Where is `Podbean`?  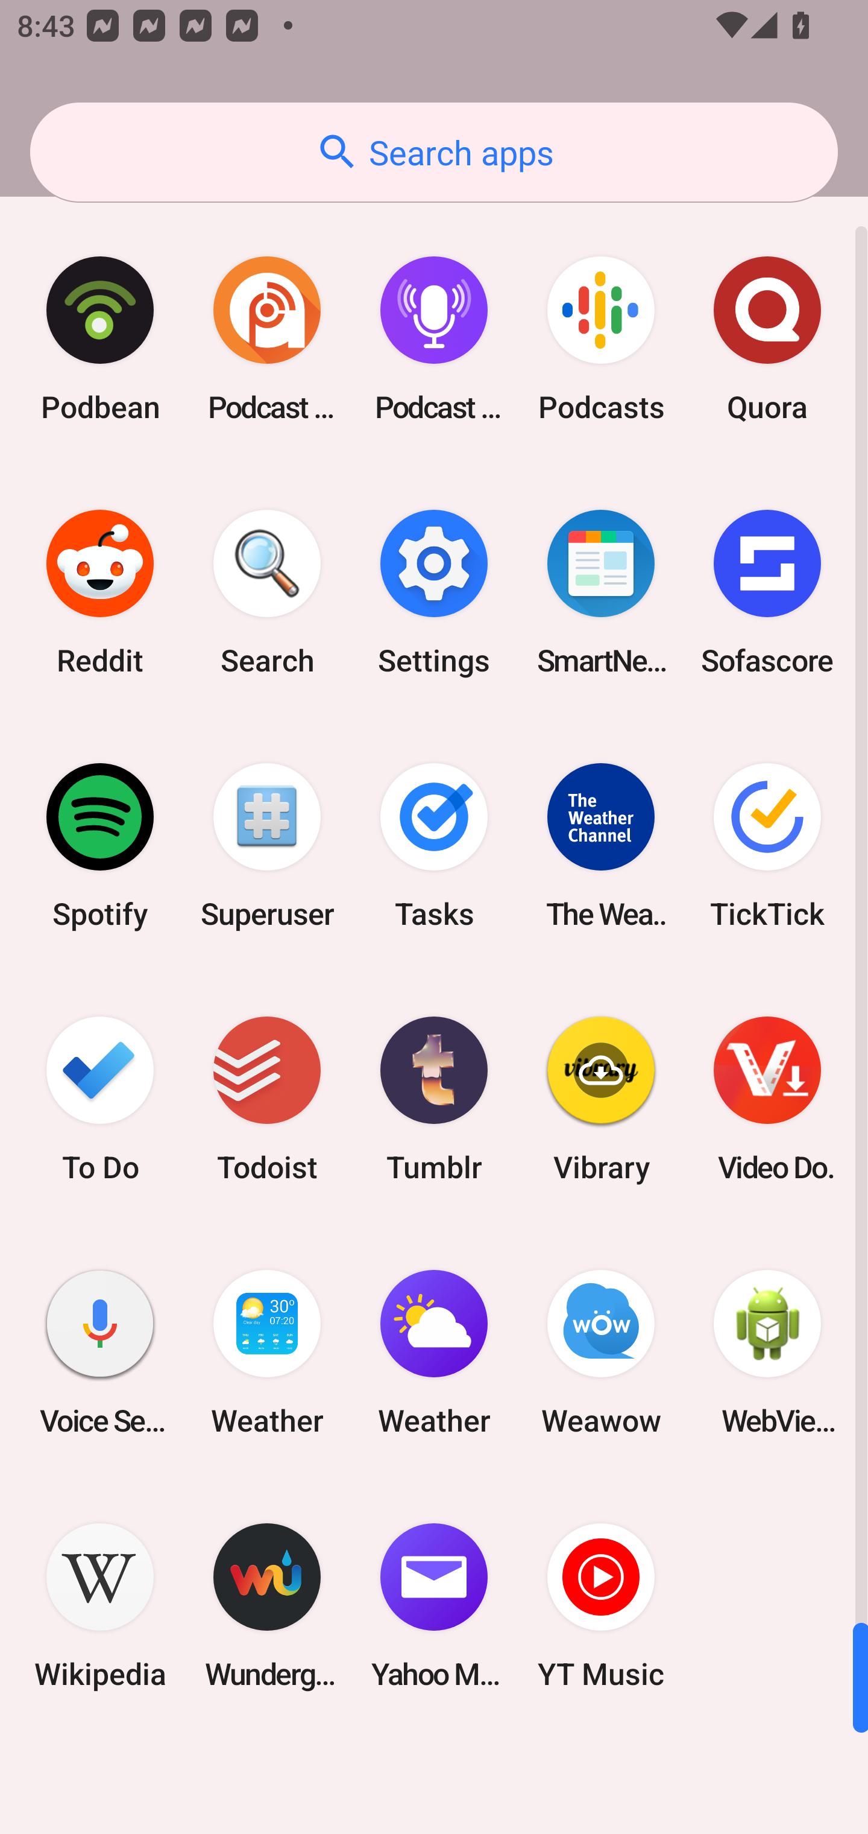
Podbean is located at coordinates (100, 339).